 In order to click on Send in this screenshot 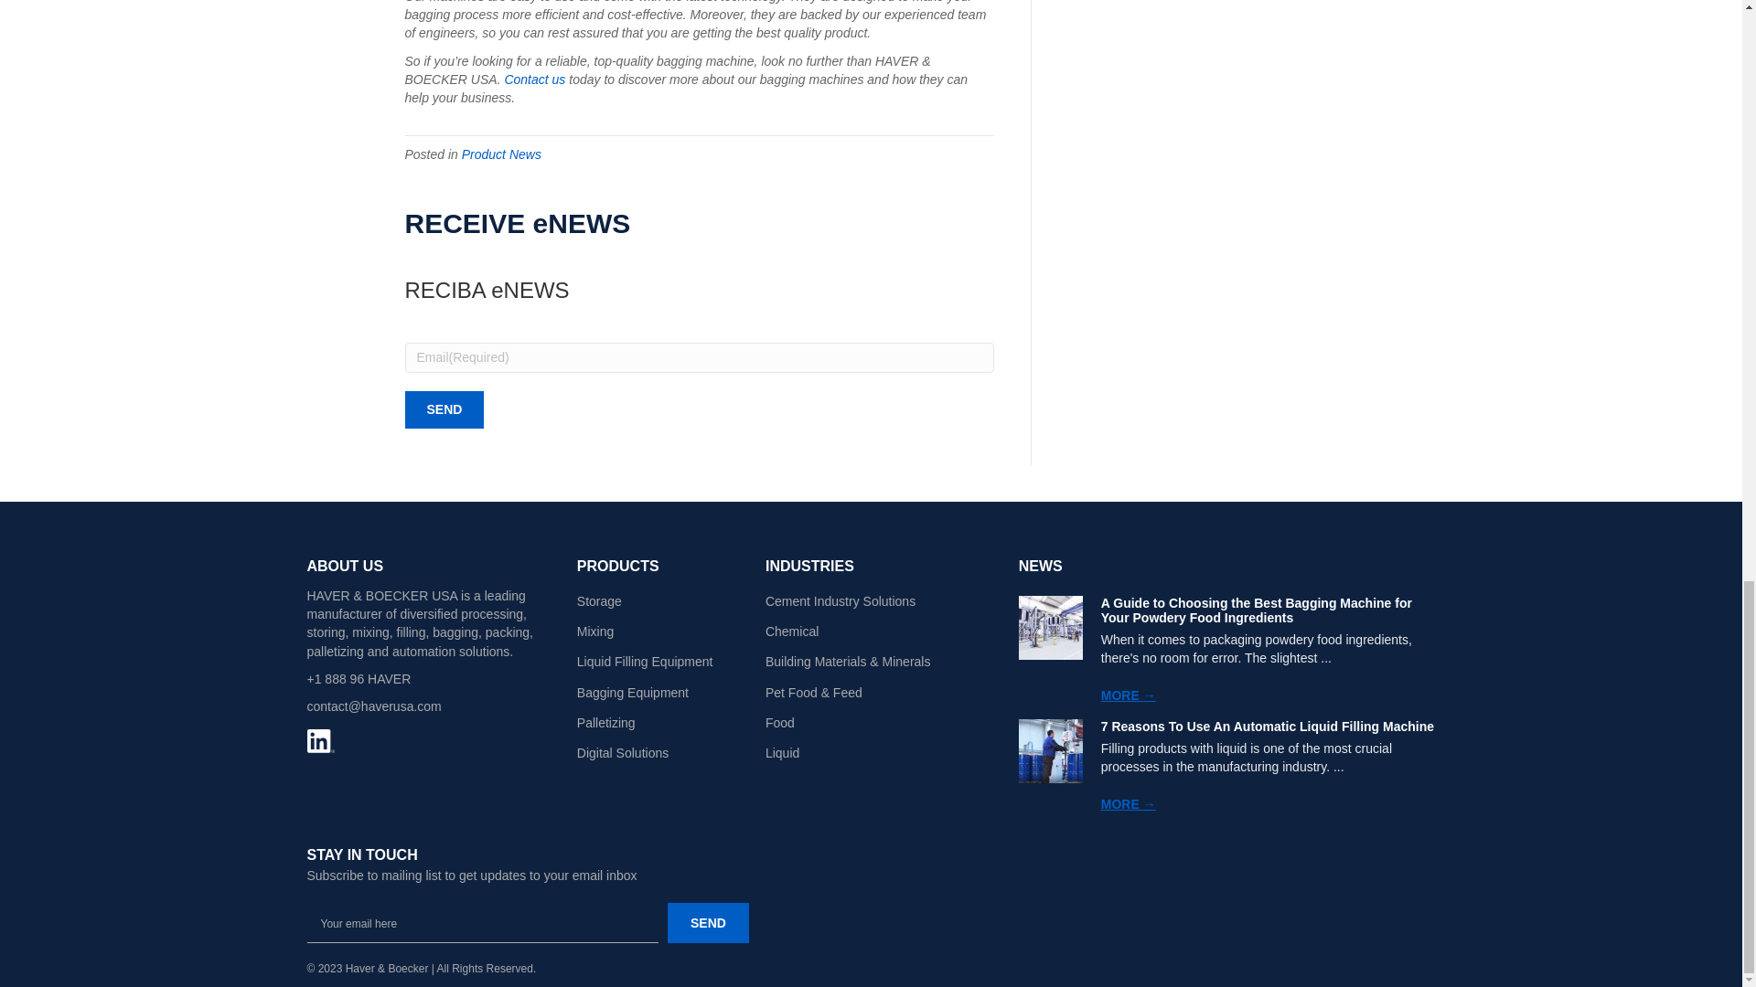, I will do `click(444, 409)`.